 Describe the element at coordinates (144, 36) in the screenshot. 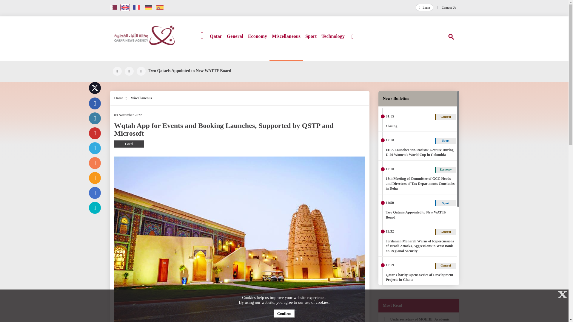

I see `Qatar News Agency` at that location.